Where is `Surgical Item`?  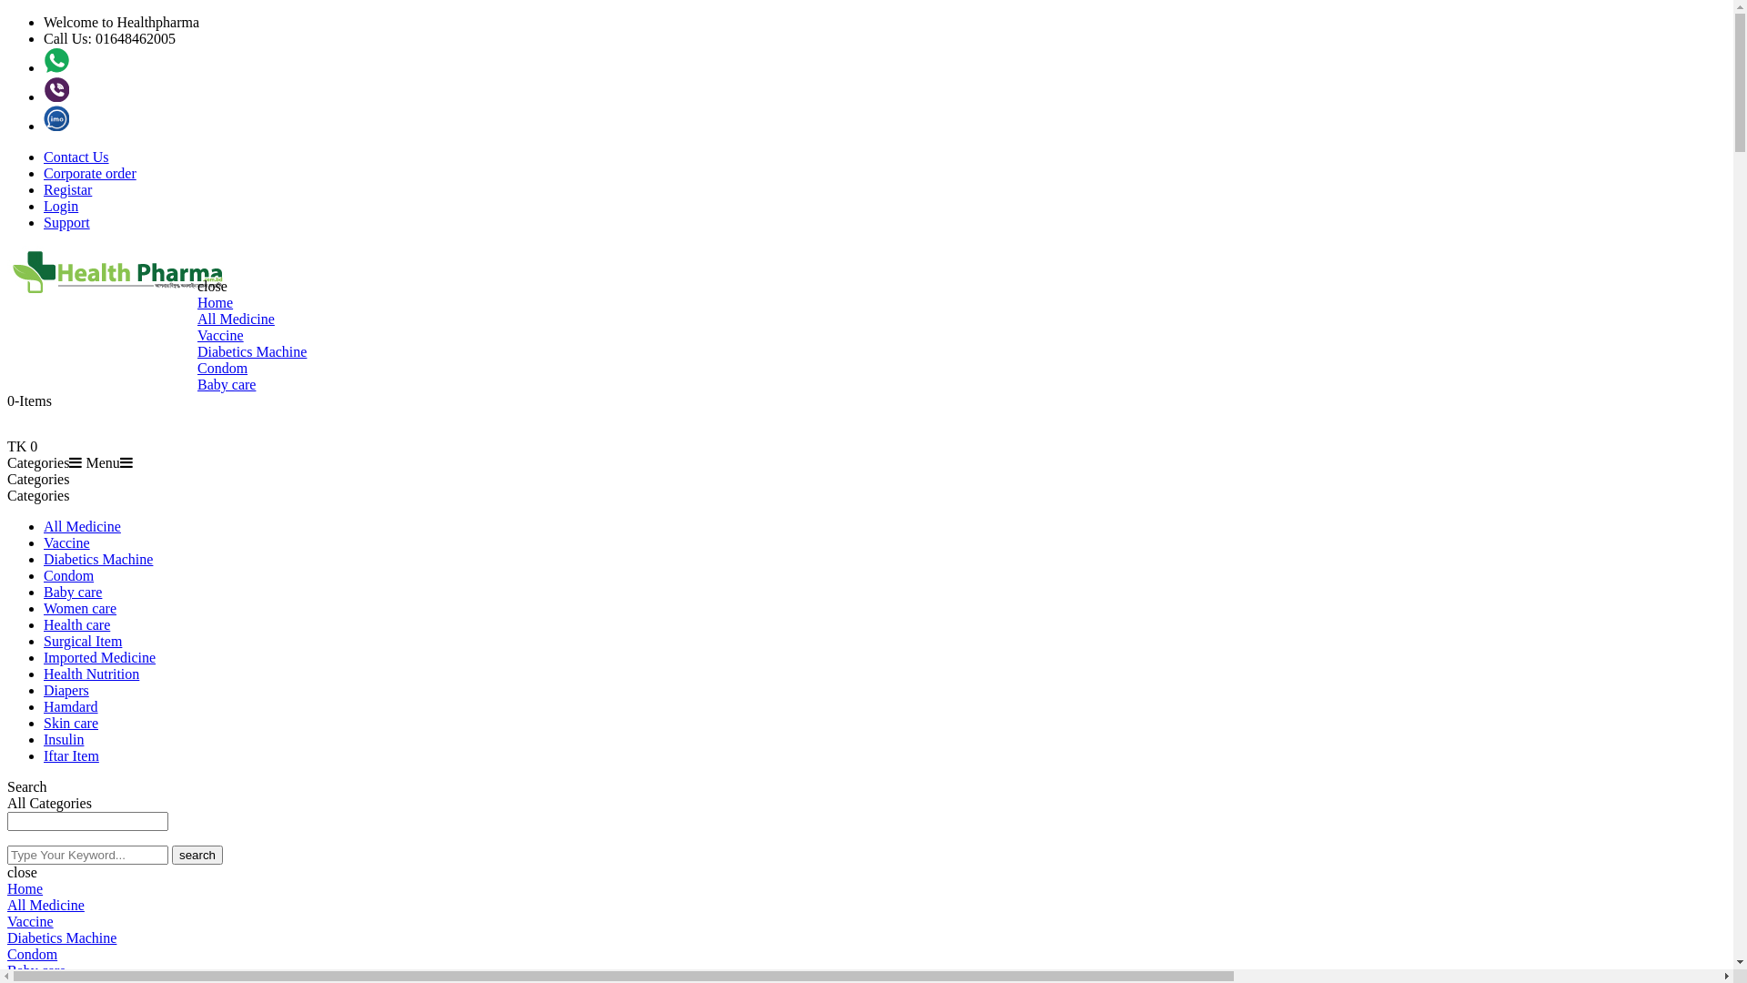 Surgical Item is located at coordinates (83, 641).